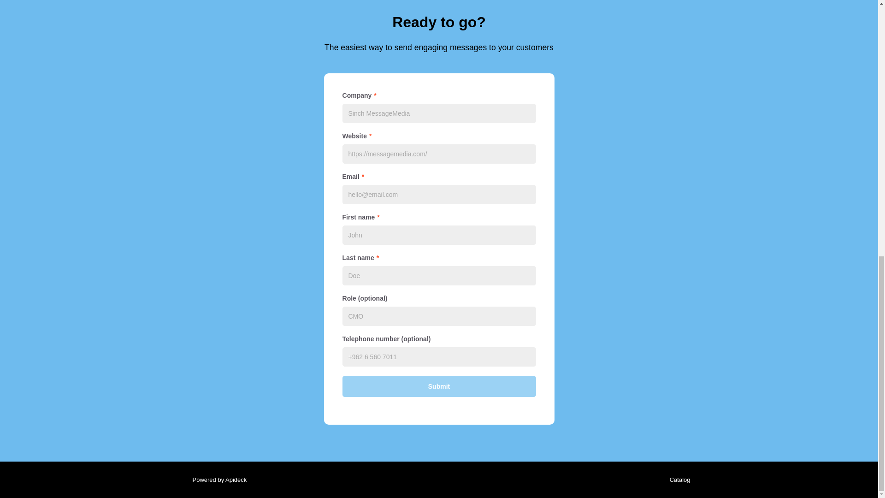 The height and width of the screenshot is (498, 885). I want to click on Catalog, so click(678, 480).